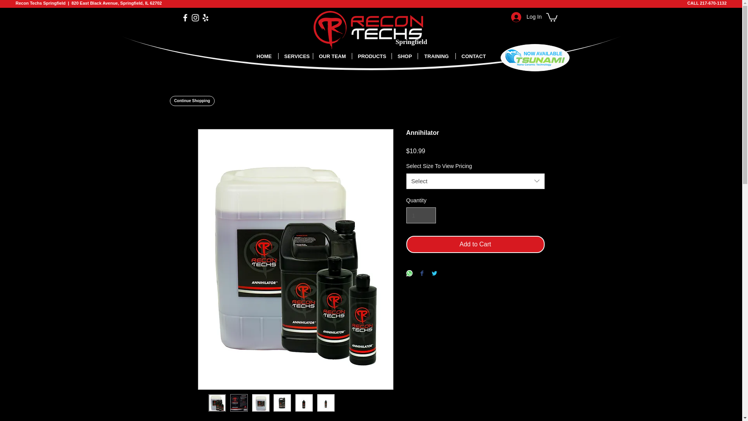  What do you see at coordinates (295, 56) in the screenshot?
I see `SERVICES` at bounding box center [295, 56].